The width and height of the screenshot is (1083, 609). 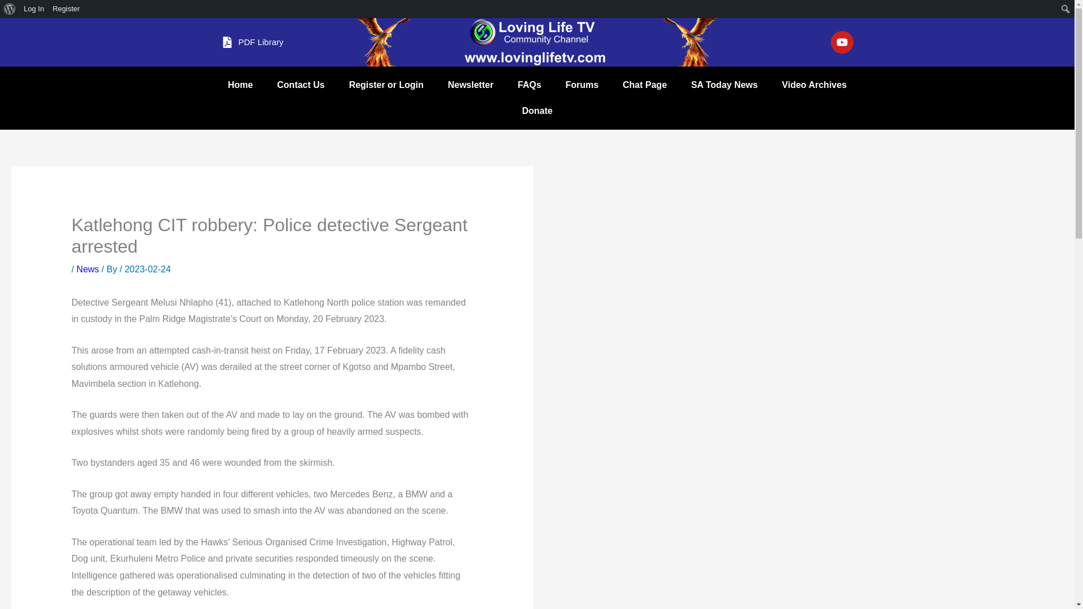 I want to click on Contact Us, so click(x=301, y=85).